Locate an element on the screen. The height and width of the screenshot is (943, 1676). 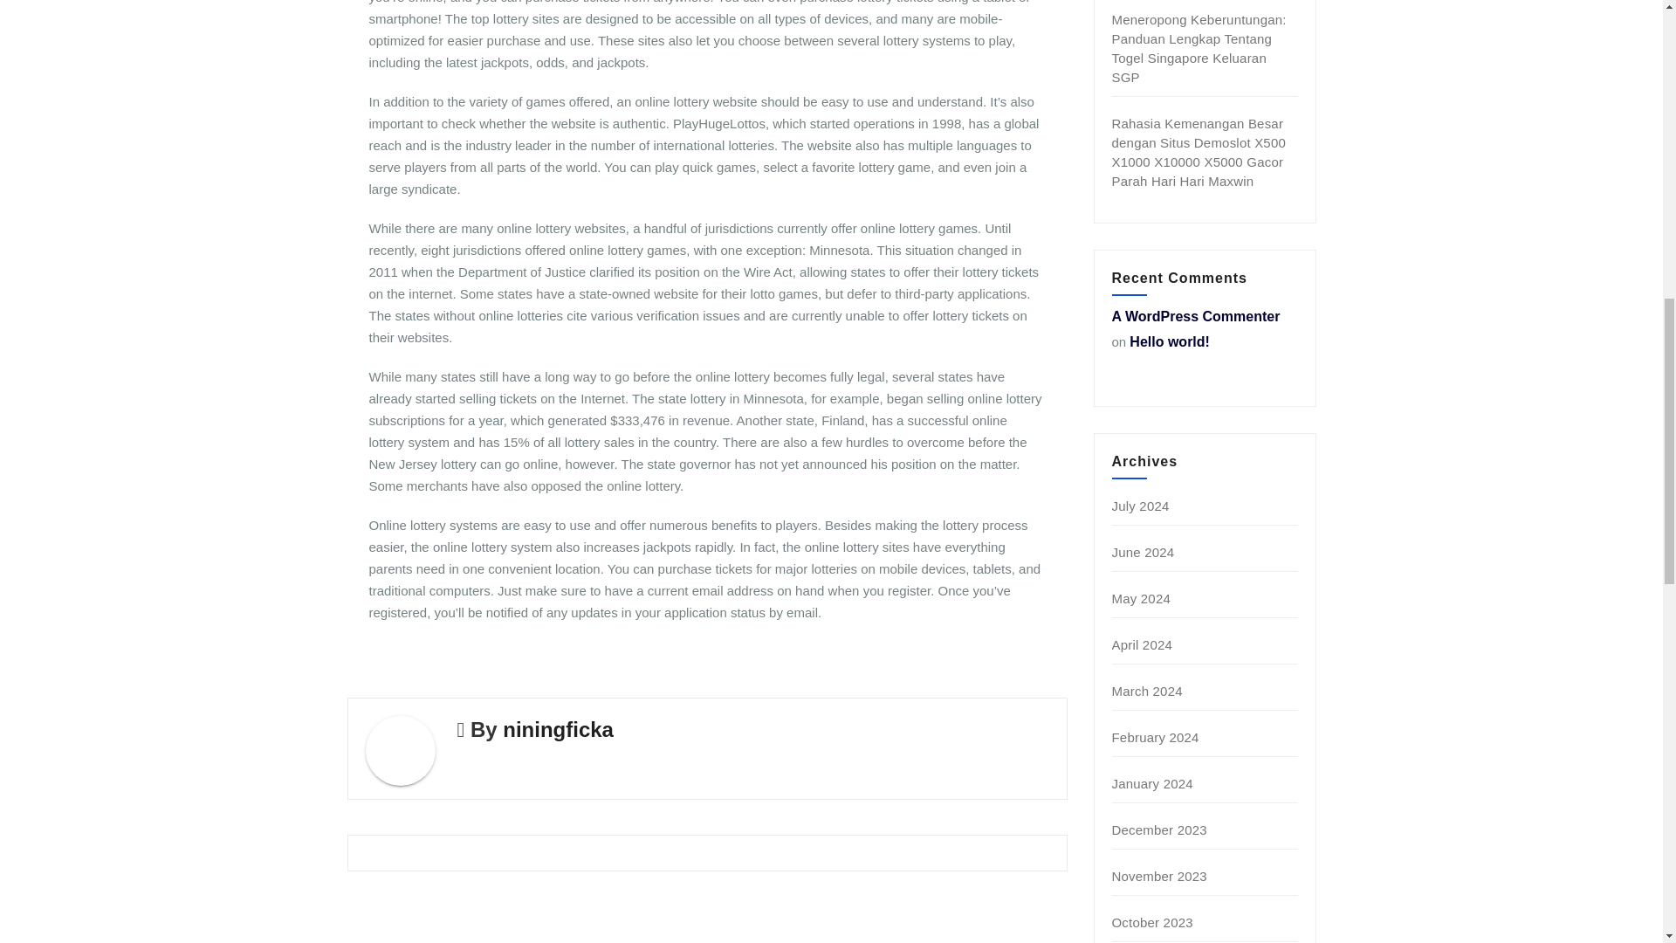
May 2024 is located at coordinates (1141, 599).